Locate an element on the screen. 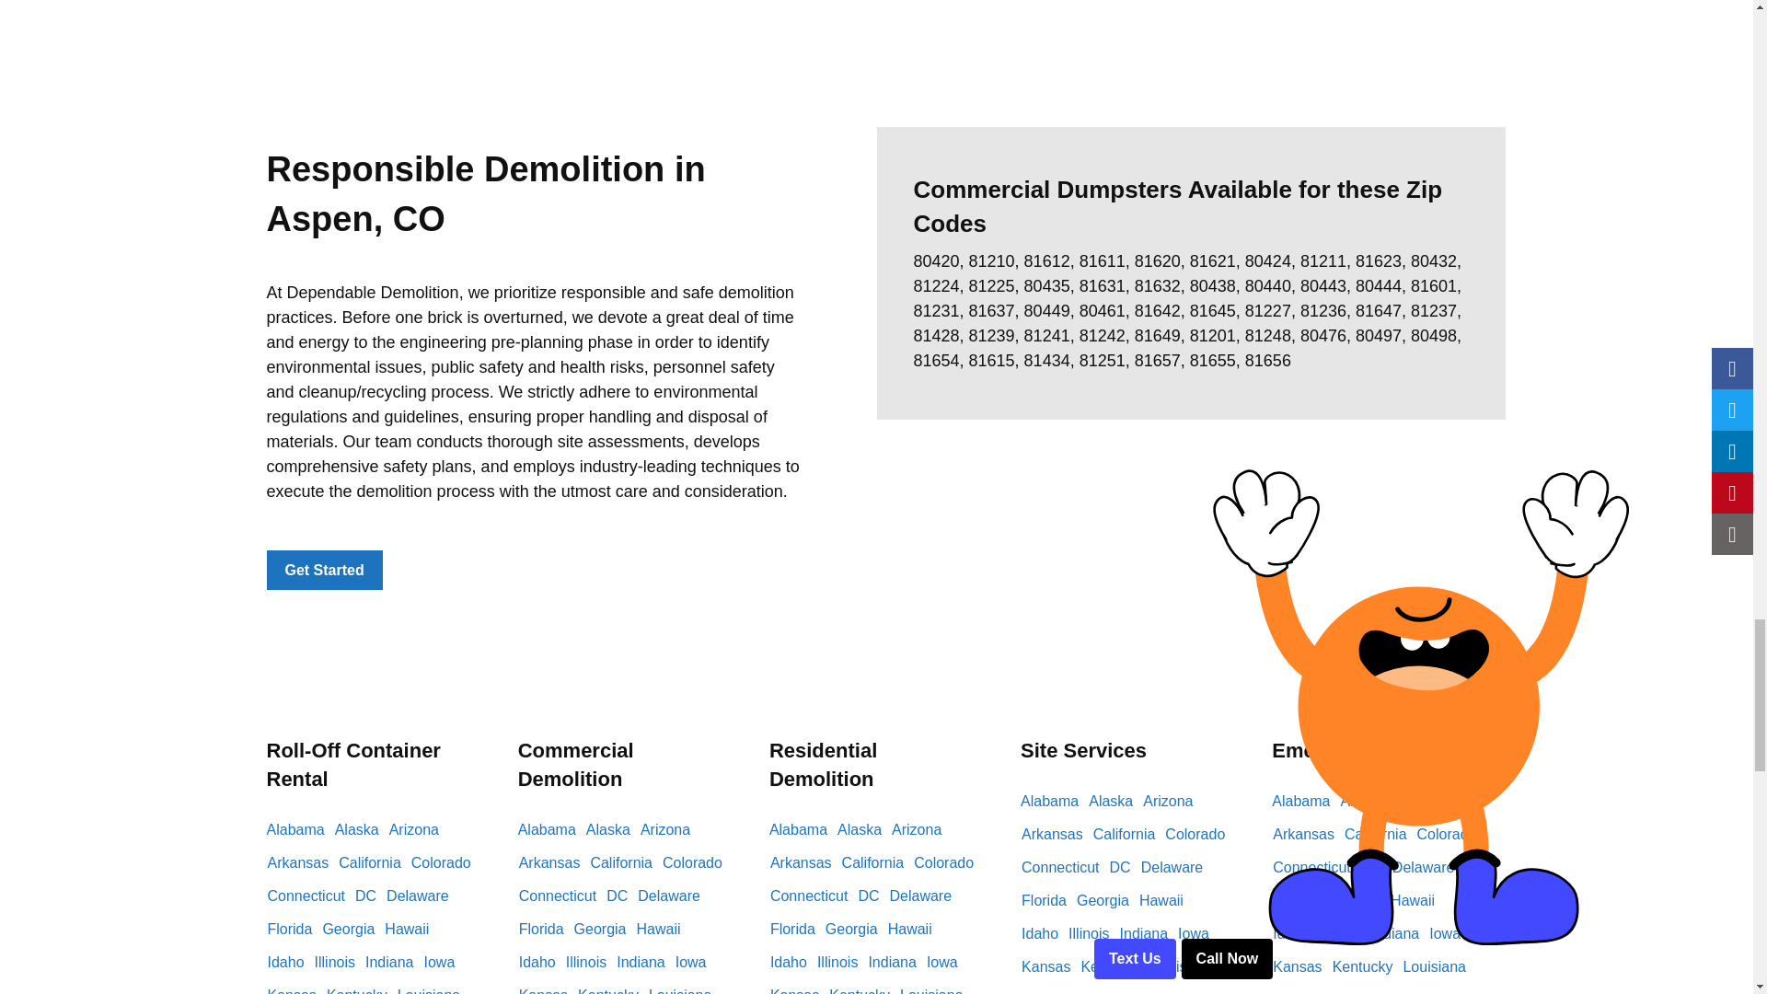 The image size is (1767, 994). Alabama is located at coordinates (300, 830).